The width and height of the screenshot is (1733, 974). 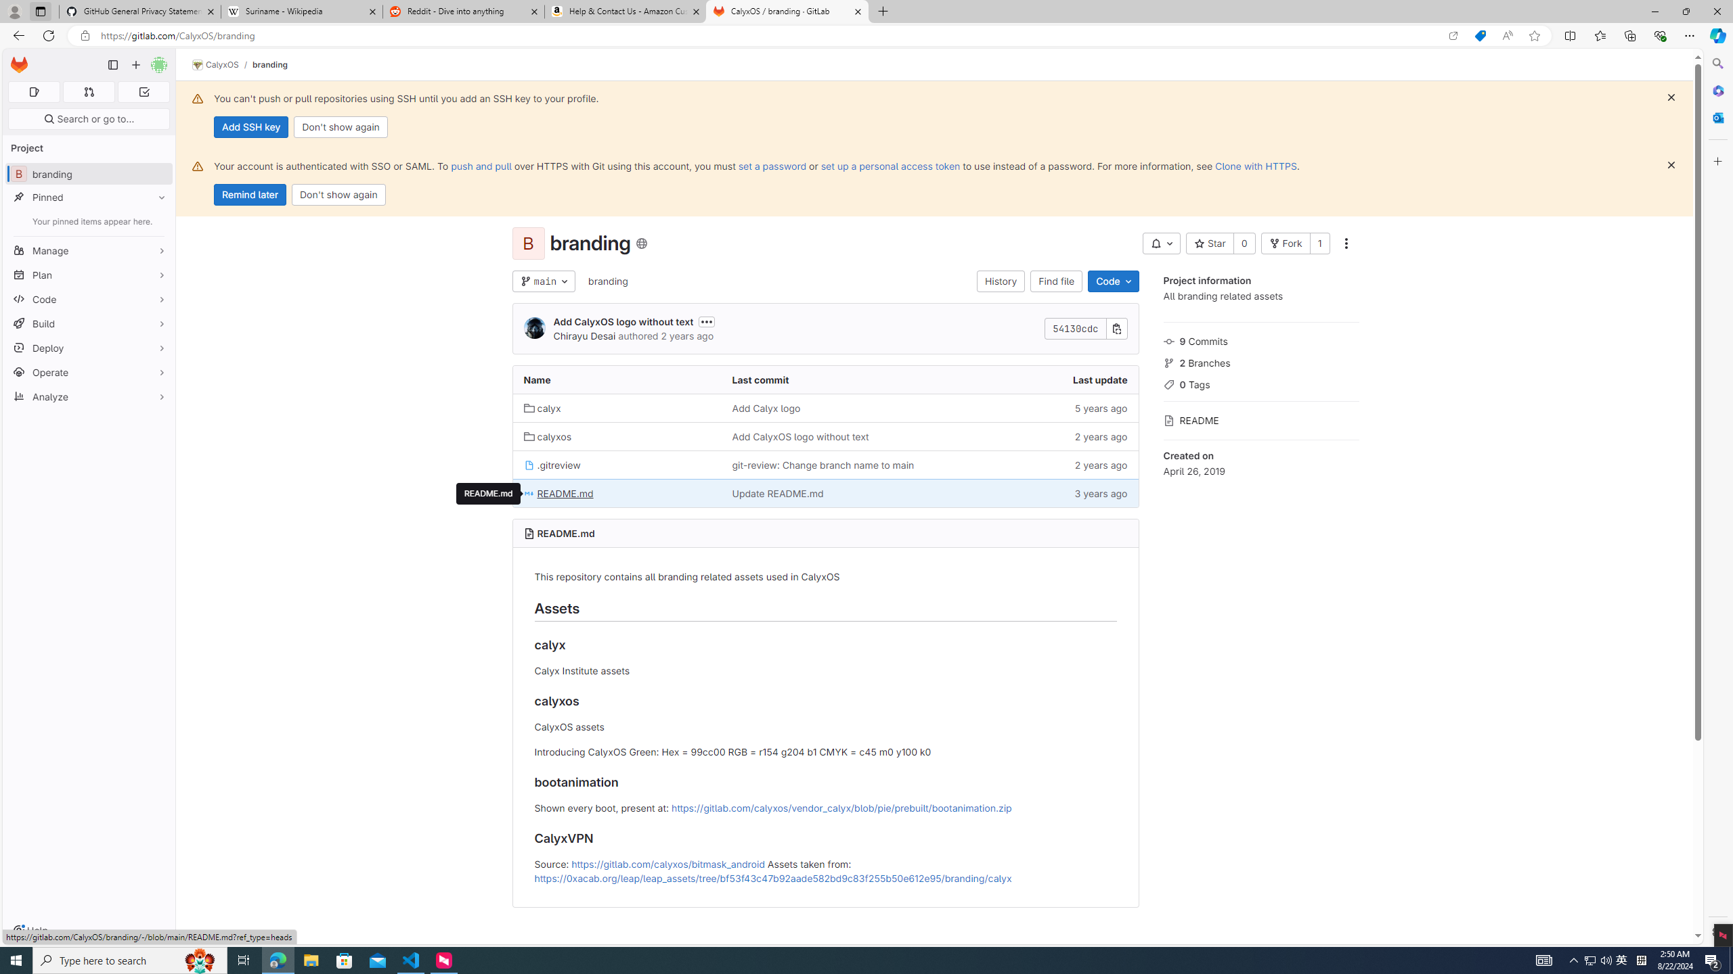 What do you see at coordinates (89, 299) in the screenshot?
I see `Code` at bounding box center [89, 299].